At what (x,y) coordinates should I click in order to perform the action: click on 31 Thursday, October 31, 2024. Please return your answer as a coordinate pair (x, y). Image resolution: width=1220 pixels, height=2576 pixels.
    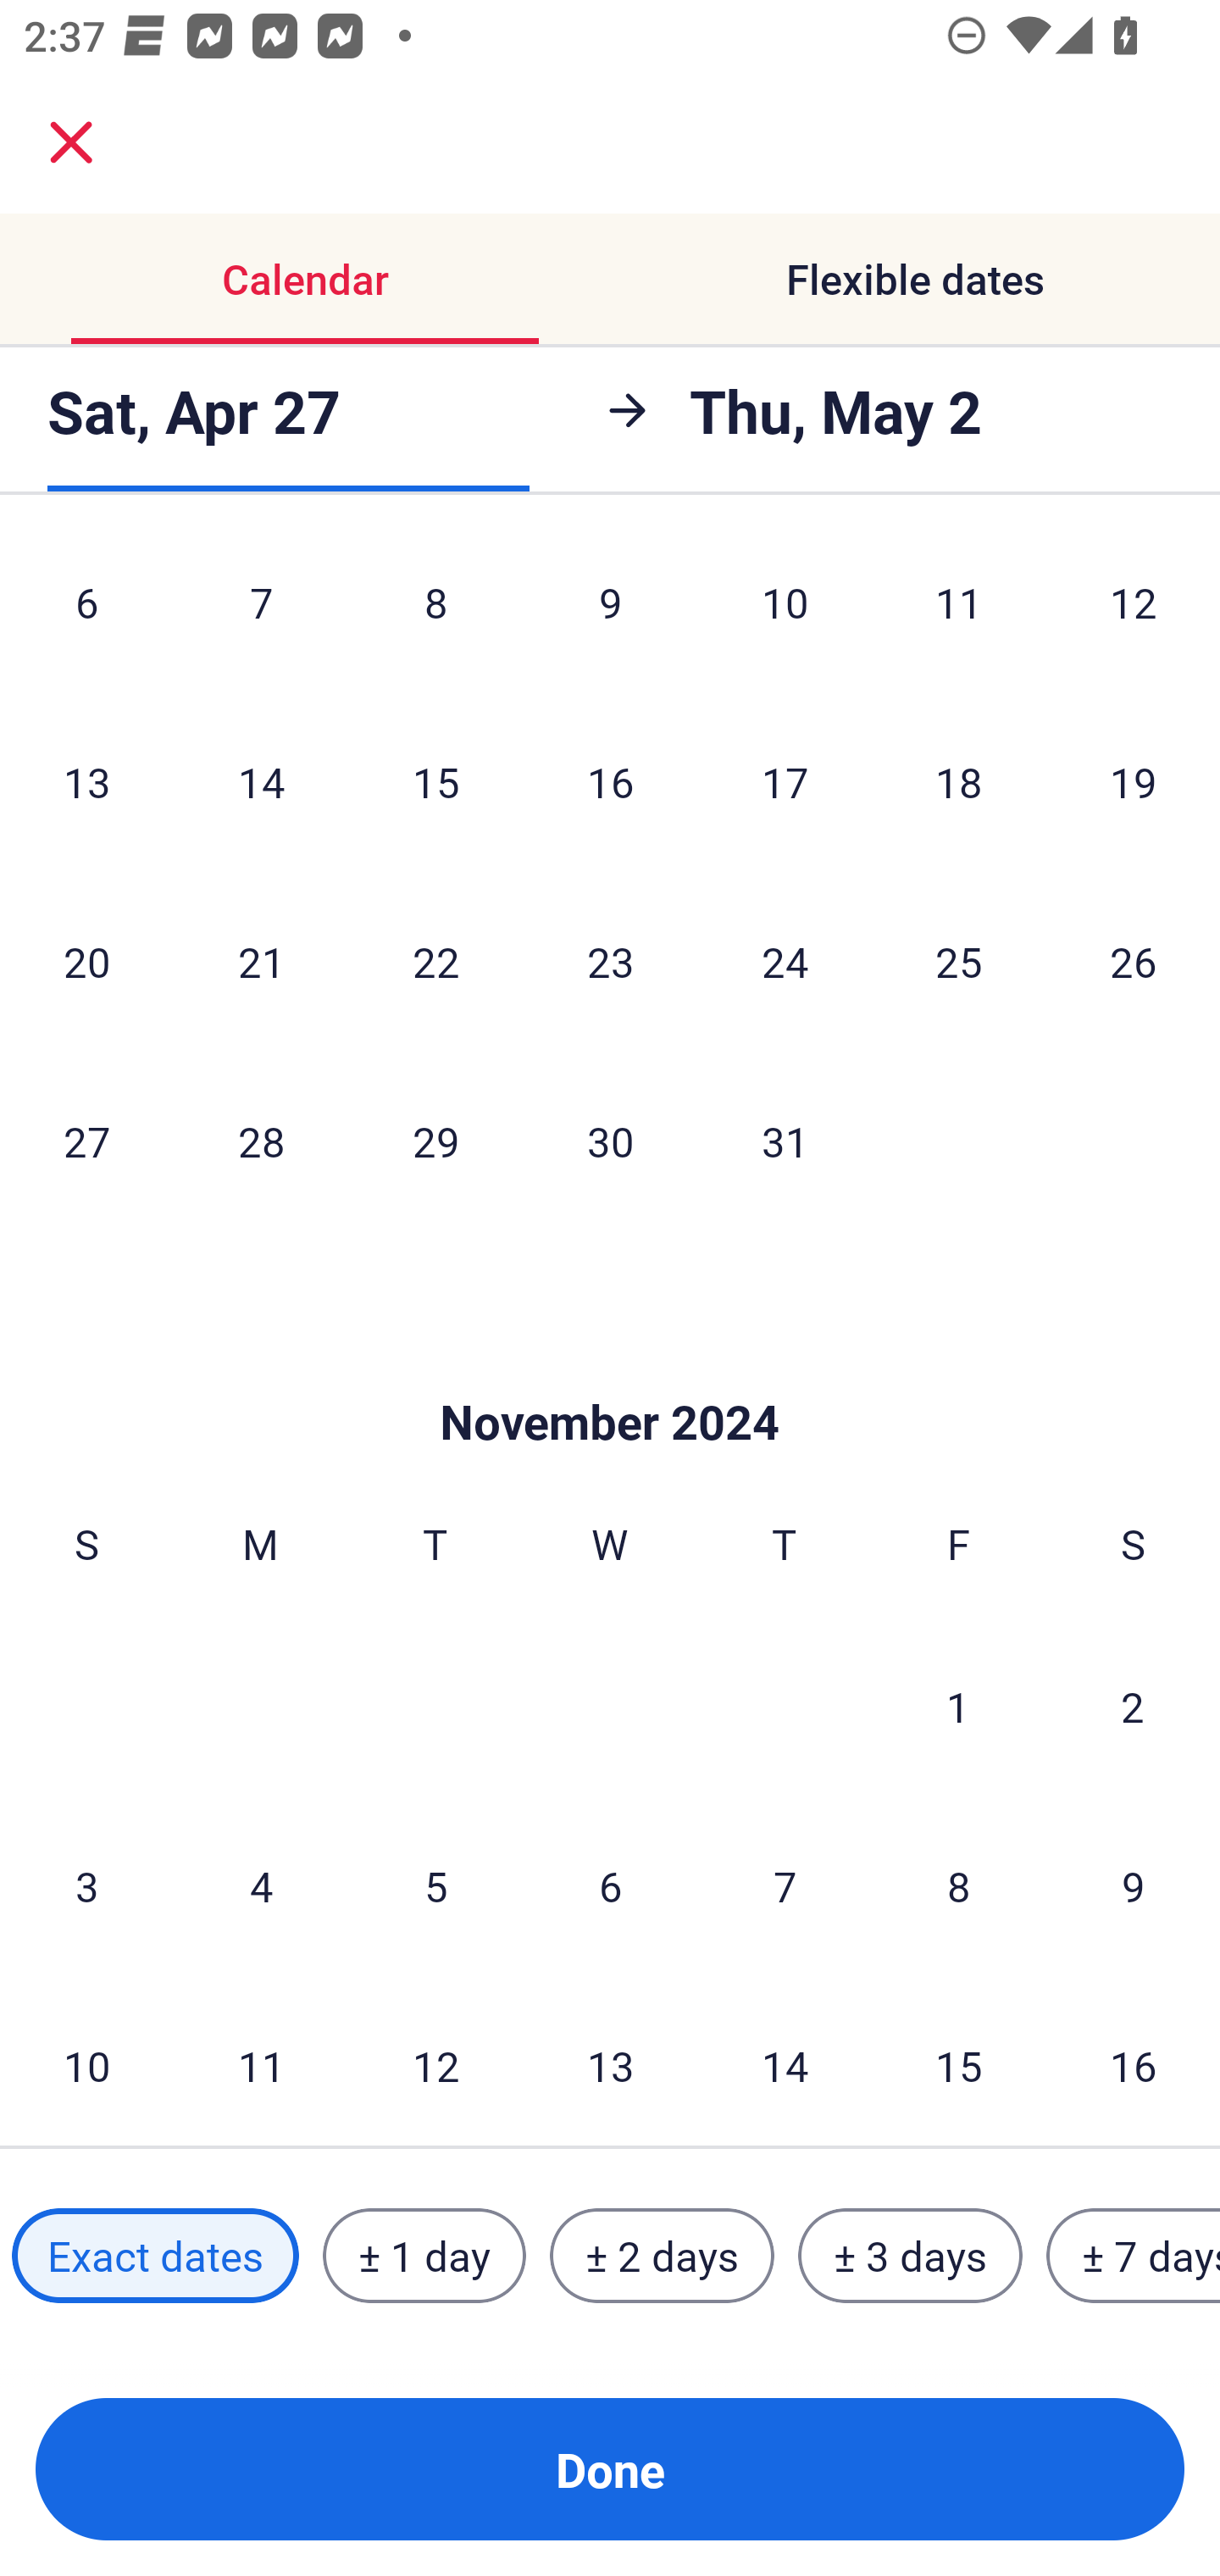
    Looking at the image, I should click on (785, 1141).